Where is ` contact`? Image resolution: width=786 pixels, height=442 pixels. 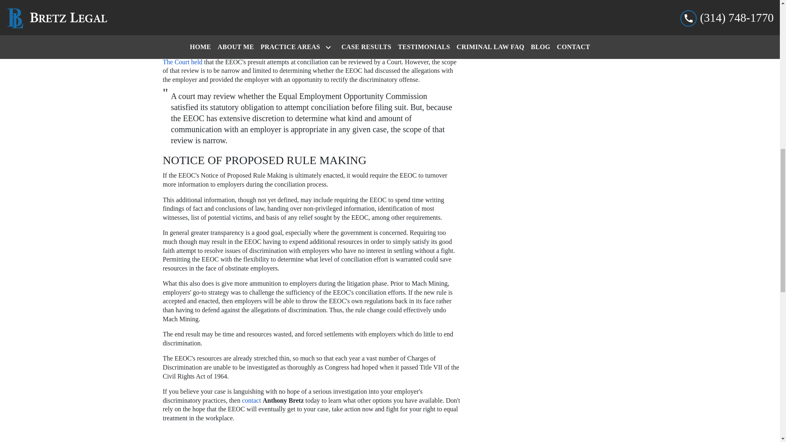  contact is located at coordinates (251, 400).